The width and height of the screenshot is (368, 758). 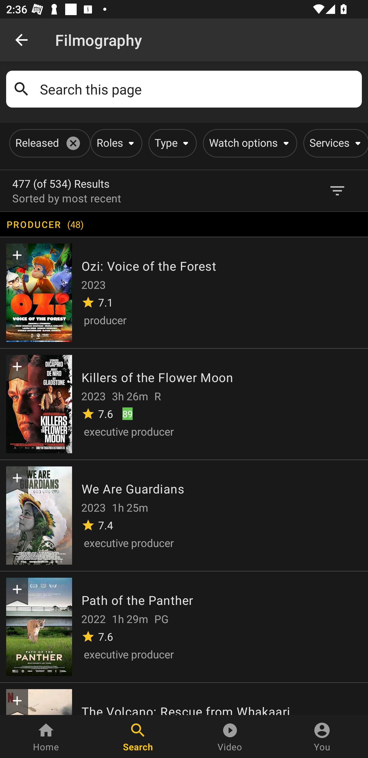 I want to click on Video, so click(x=230, y=736).